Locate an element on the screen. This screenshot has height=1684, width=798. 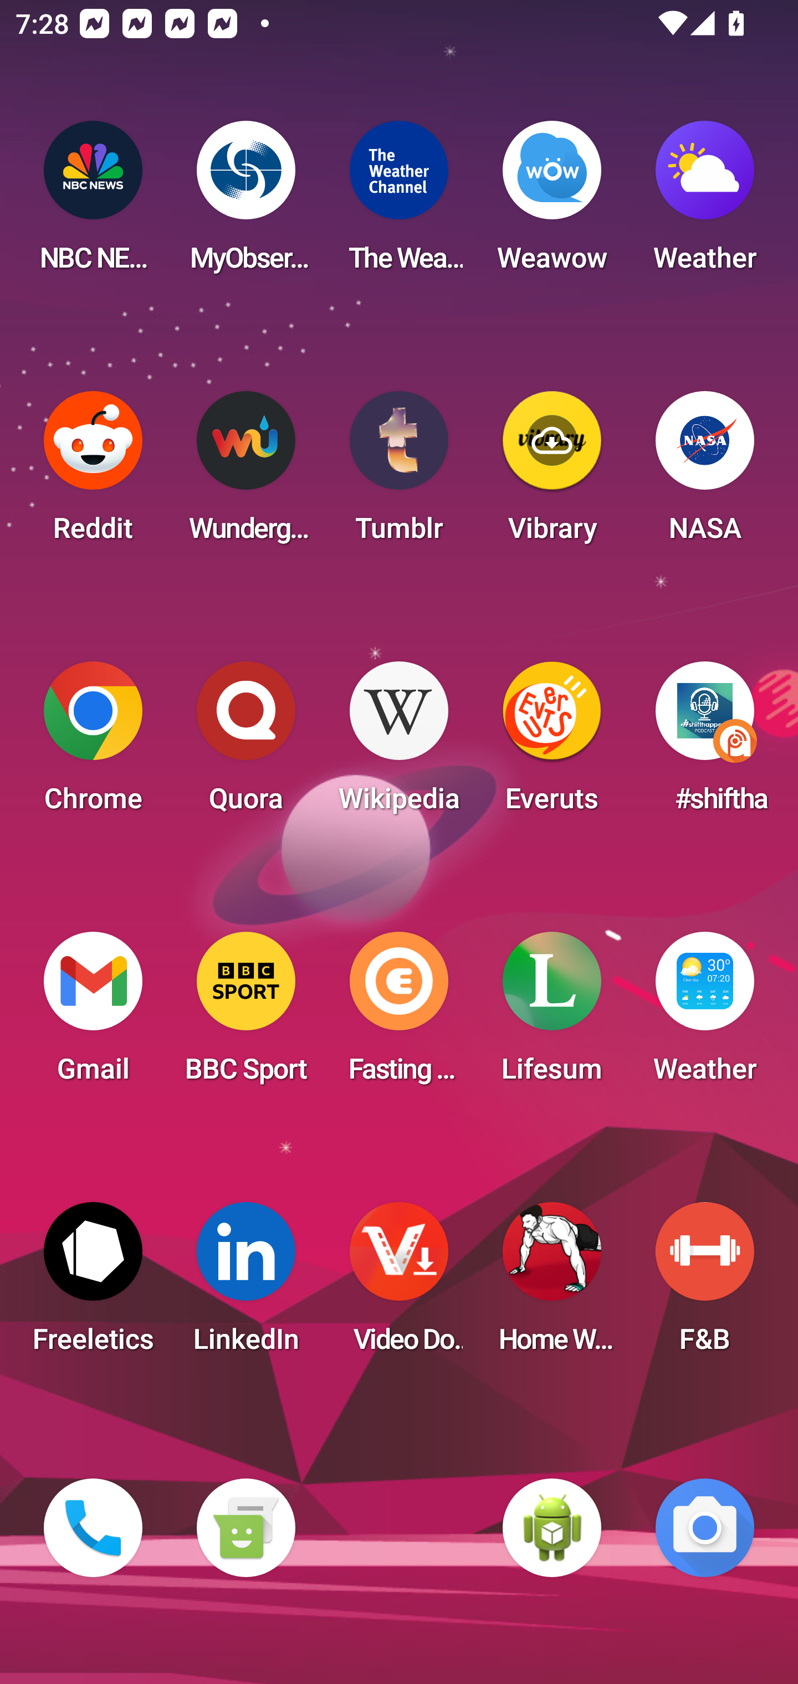
Gmail is located at coordinates (93, 1014).